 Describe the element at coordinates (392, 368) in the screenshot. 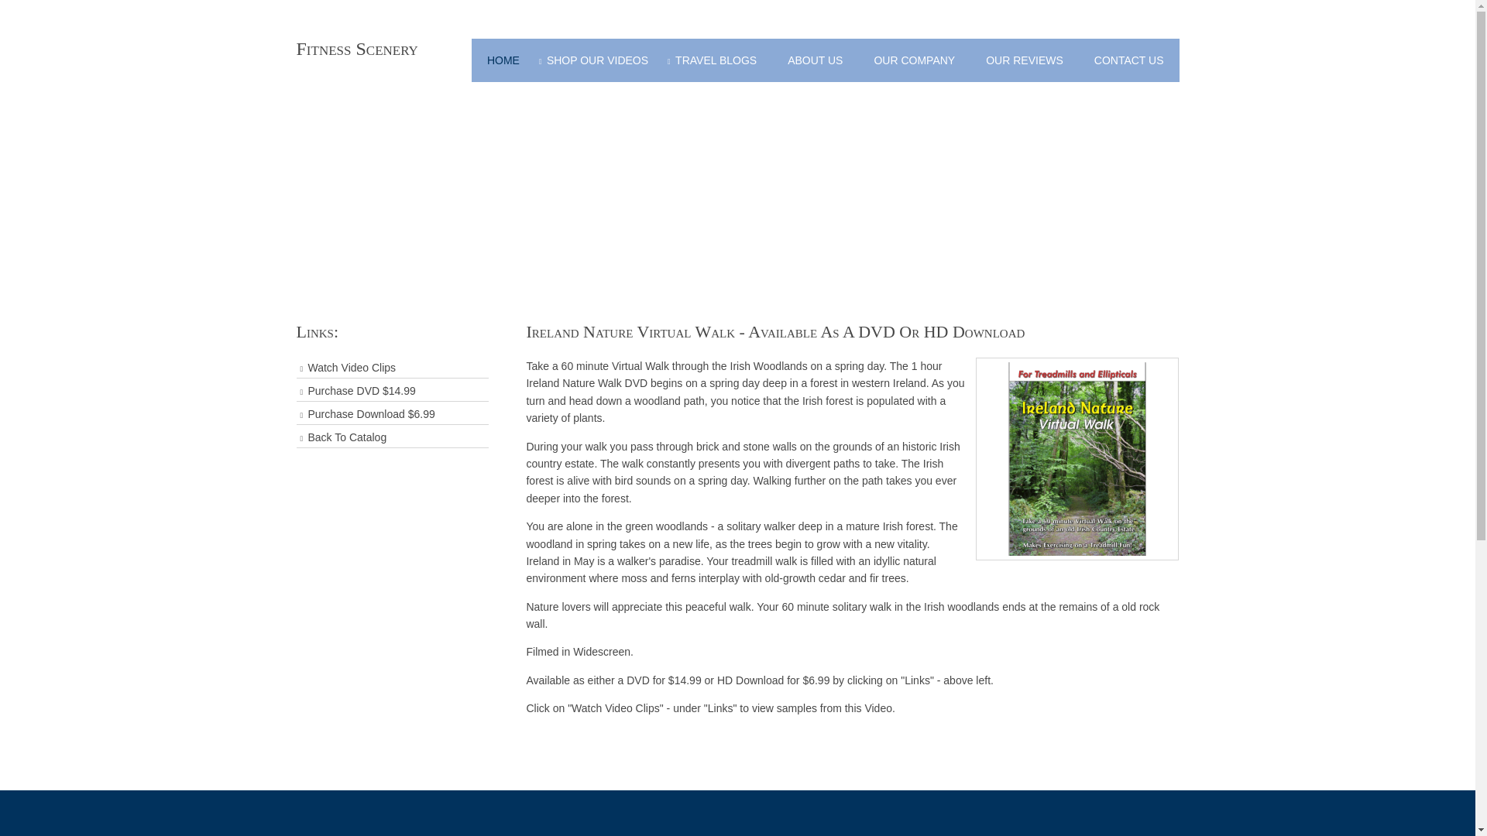

I see `Watch Video Clips` at that location.